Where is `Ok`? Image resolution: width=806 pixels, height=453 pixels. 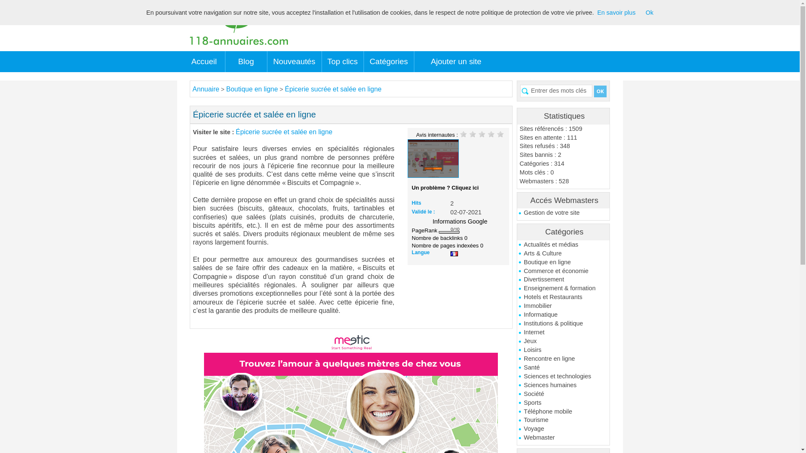
Ok is located at coordinates (650, 13).